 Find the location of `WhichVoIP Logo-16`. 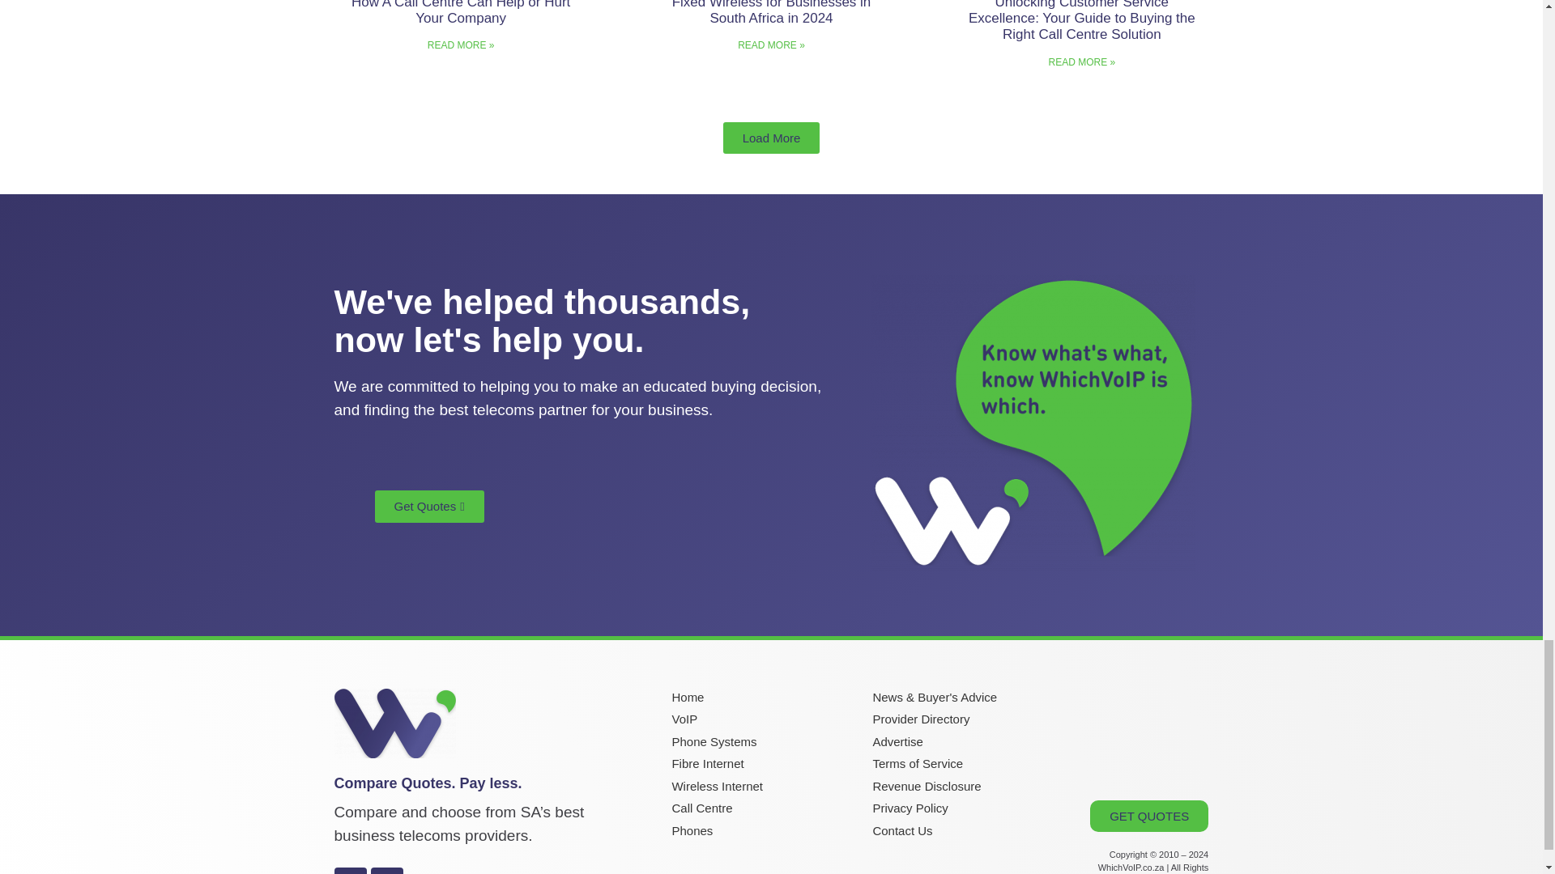

WhichVoIP Logo-16 is located at coordinates (394, 723).